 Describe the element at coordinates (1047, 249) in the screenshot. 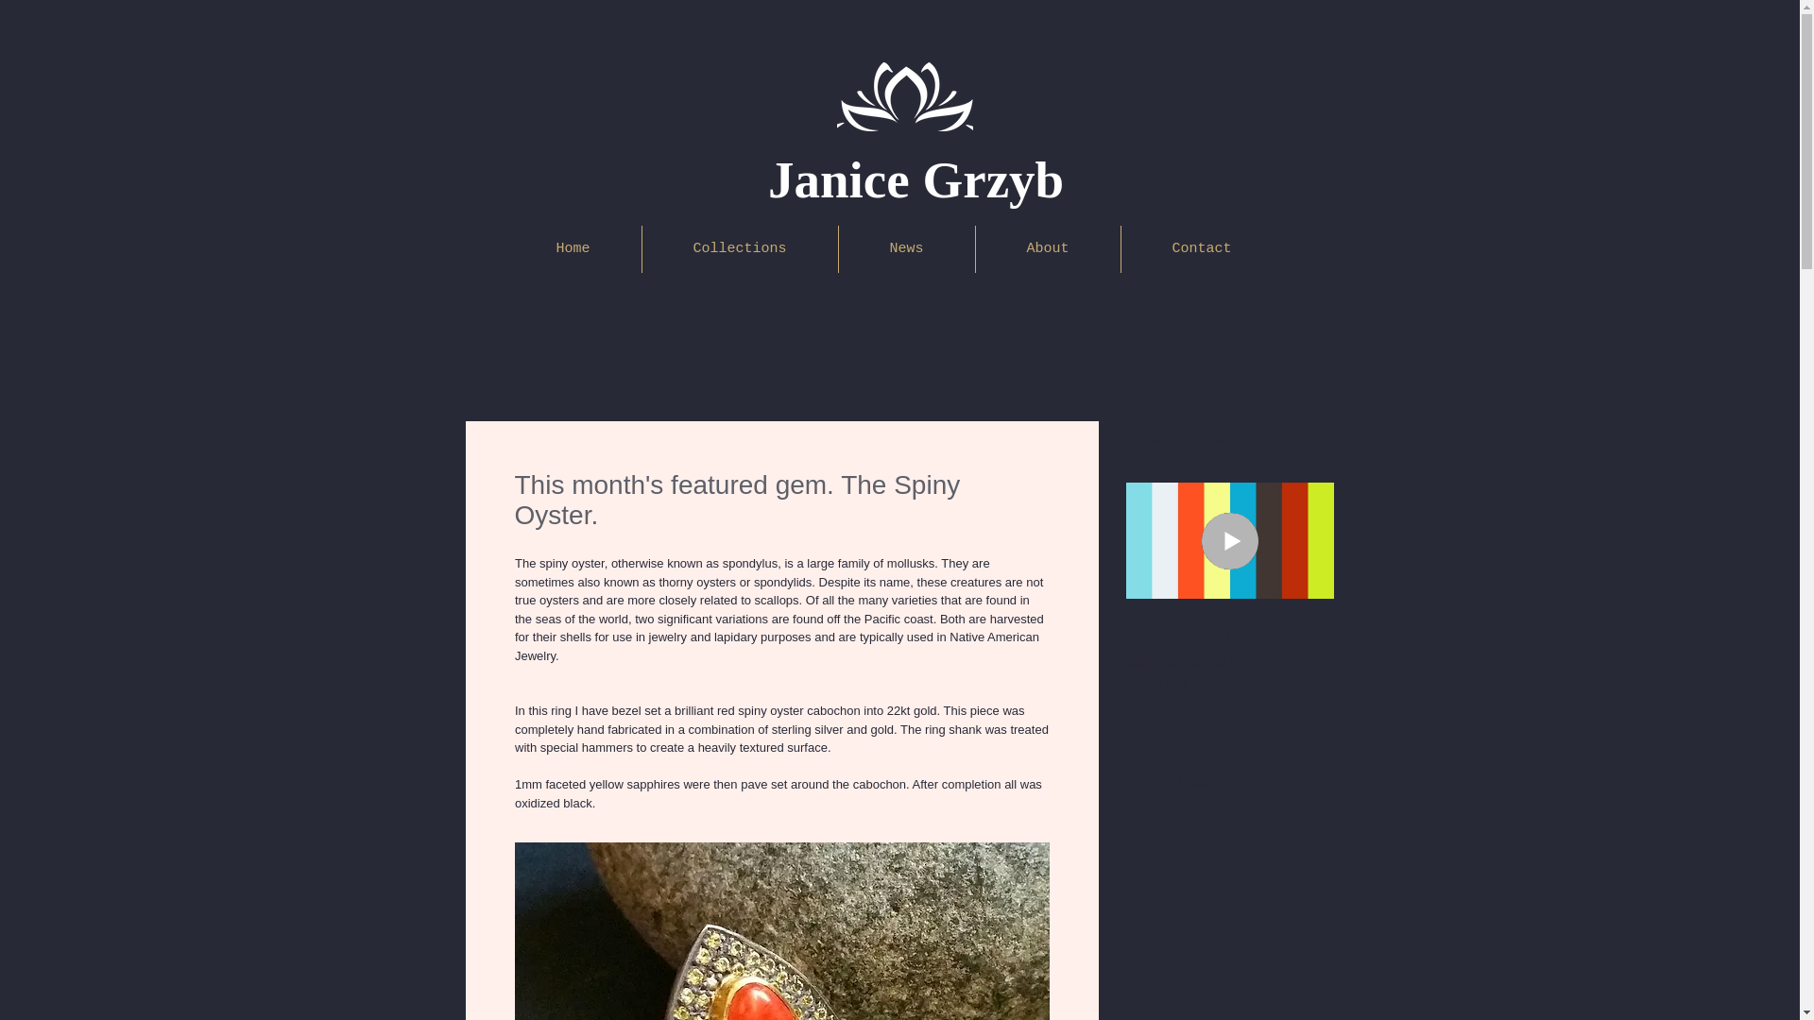

I see `About` at that location.